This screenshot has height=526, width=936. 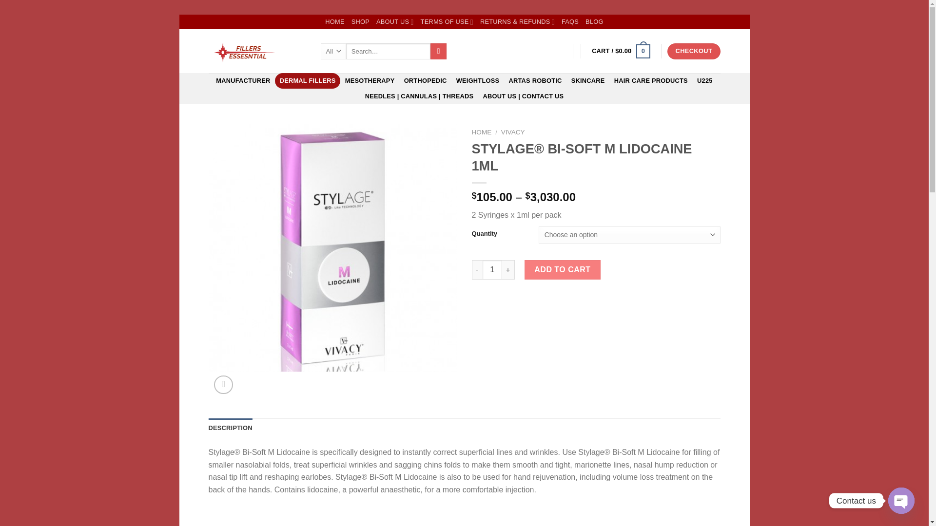 What do you see at coordinates (243, 81) in the screenshot?
I see `MANUFACTURER` at bounding box center [243, 81].